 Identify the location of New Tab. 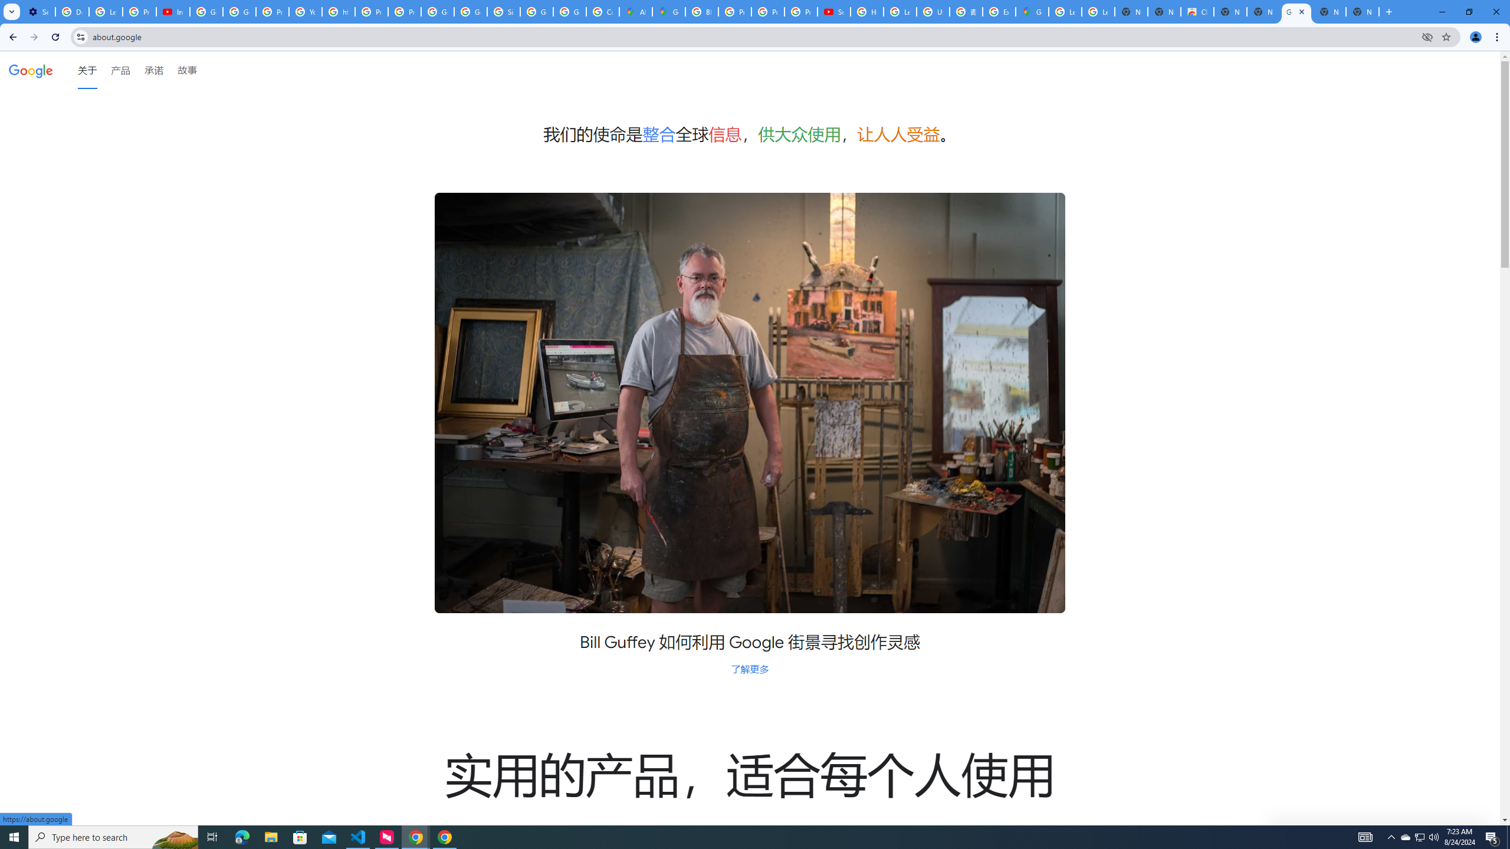
(1363, 12).